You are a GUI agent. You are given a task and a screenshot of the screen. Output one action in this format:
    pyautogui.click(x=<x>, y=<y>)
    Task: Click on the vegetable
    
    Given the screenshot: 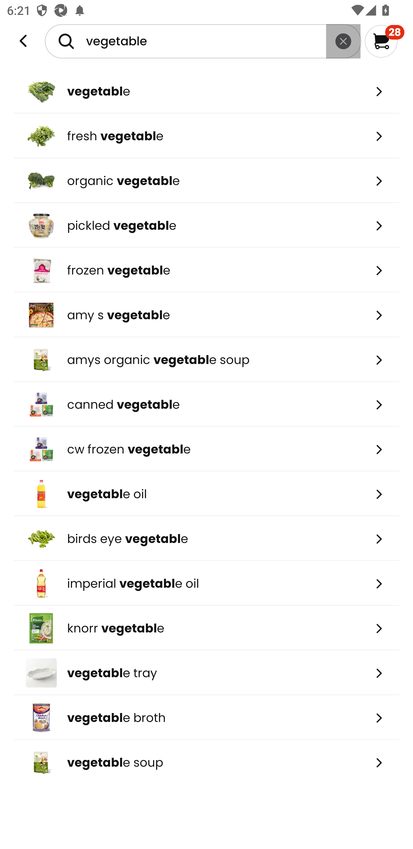 What is the action you would take?
    pyautogui.click(x=203, y=41)
    